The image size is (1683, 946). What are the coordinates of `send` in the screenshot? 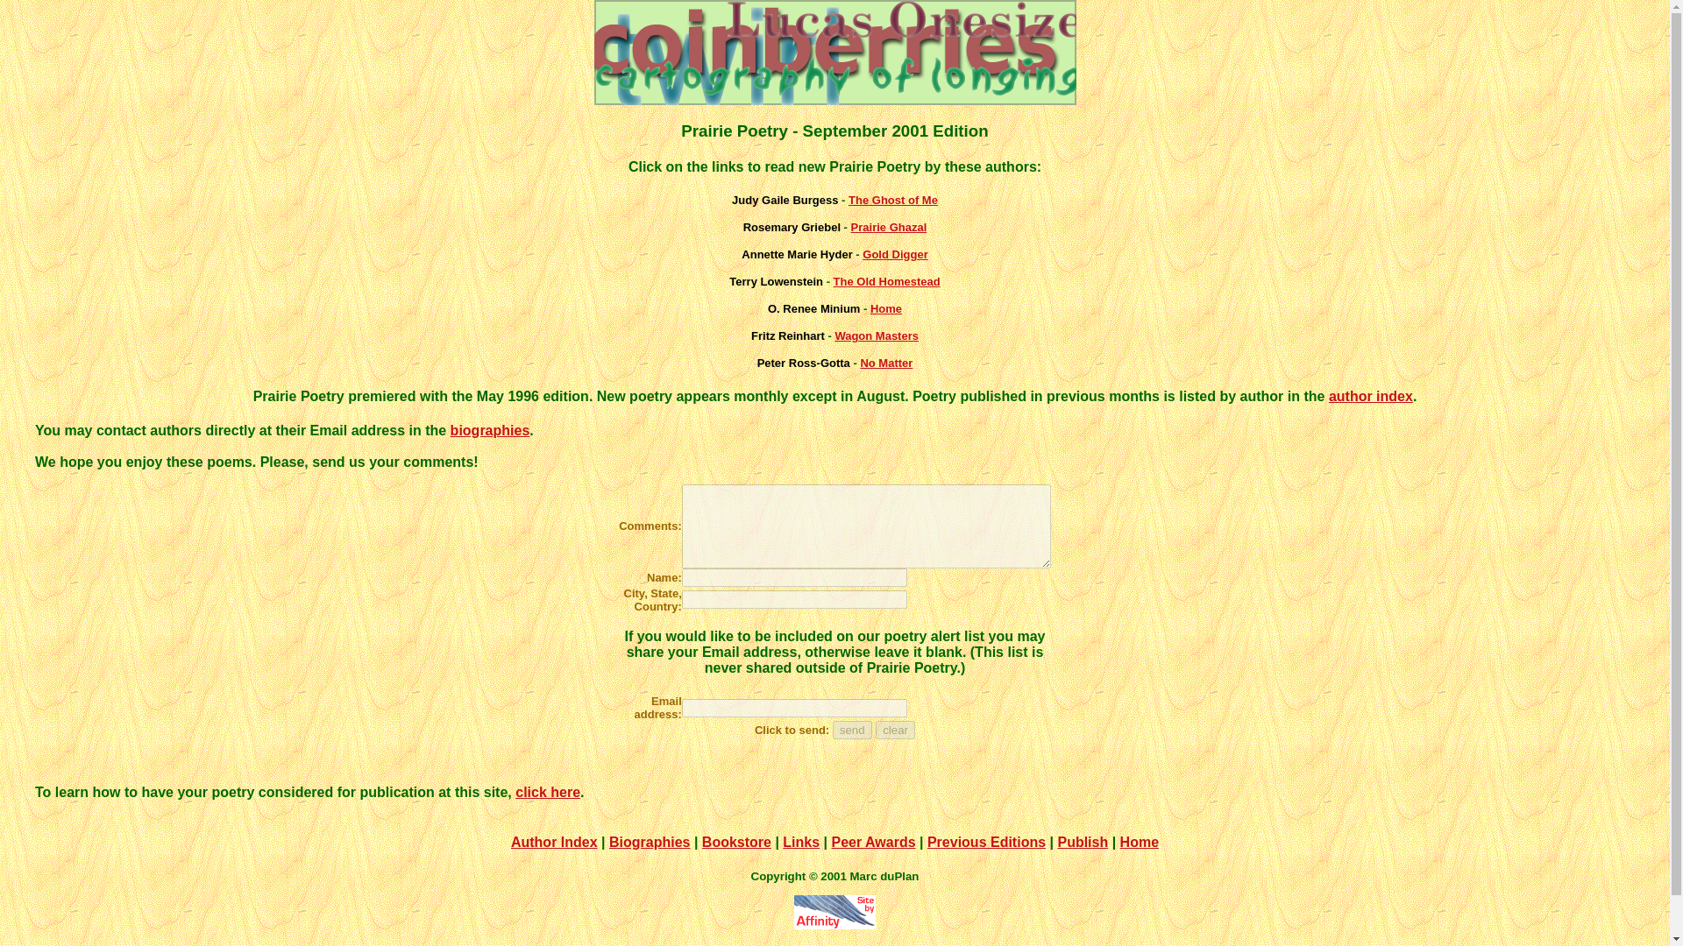 It's located at (852, 729).